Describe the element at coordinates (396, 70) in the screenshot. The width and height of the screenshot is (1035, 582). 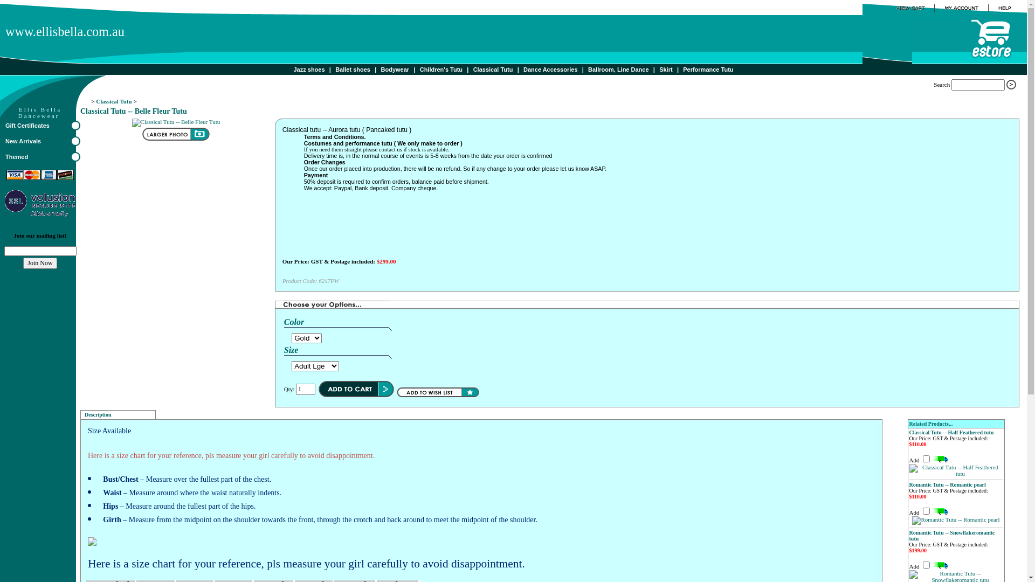
I see `Bodywear` at that location.